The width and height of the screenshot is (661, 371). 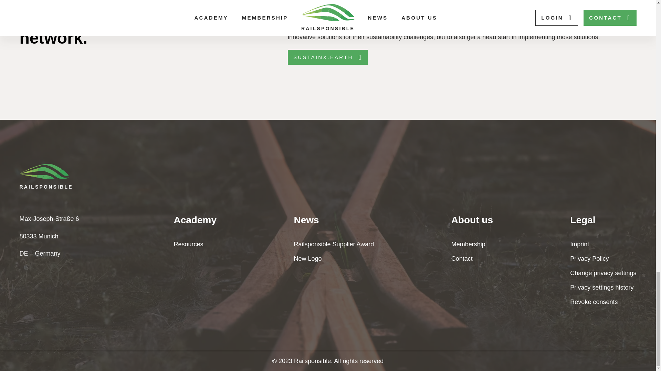 What do you see at coordinates (195, 220) in the screenshot?
I see `Academy` at bounding box center [195, 220].